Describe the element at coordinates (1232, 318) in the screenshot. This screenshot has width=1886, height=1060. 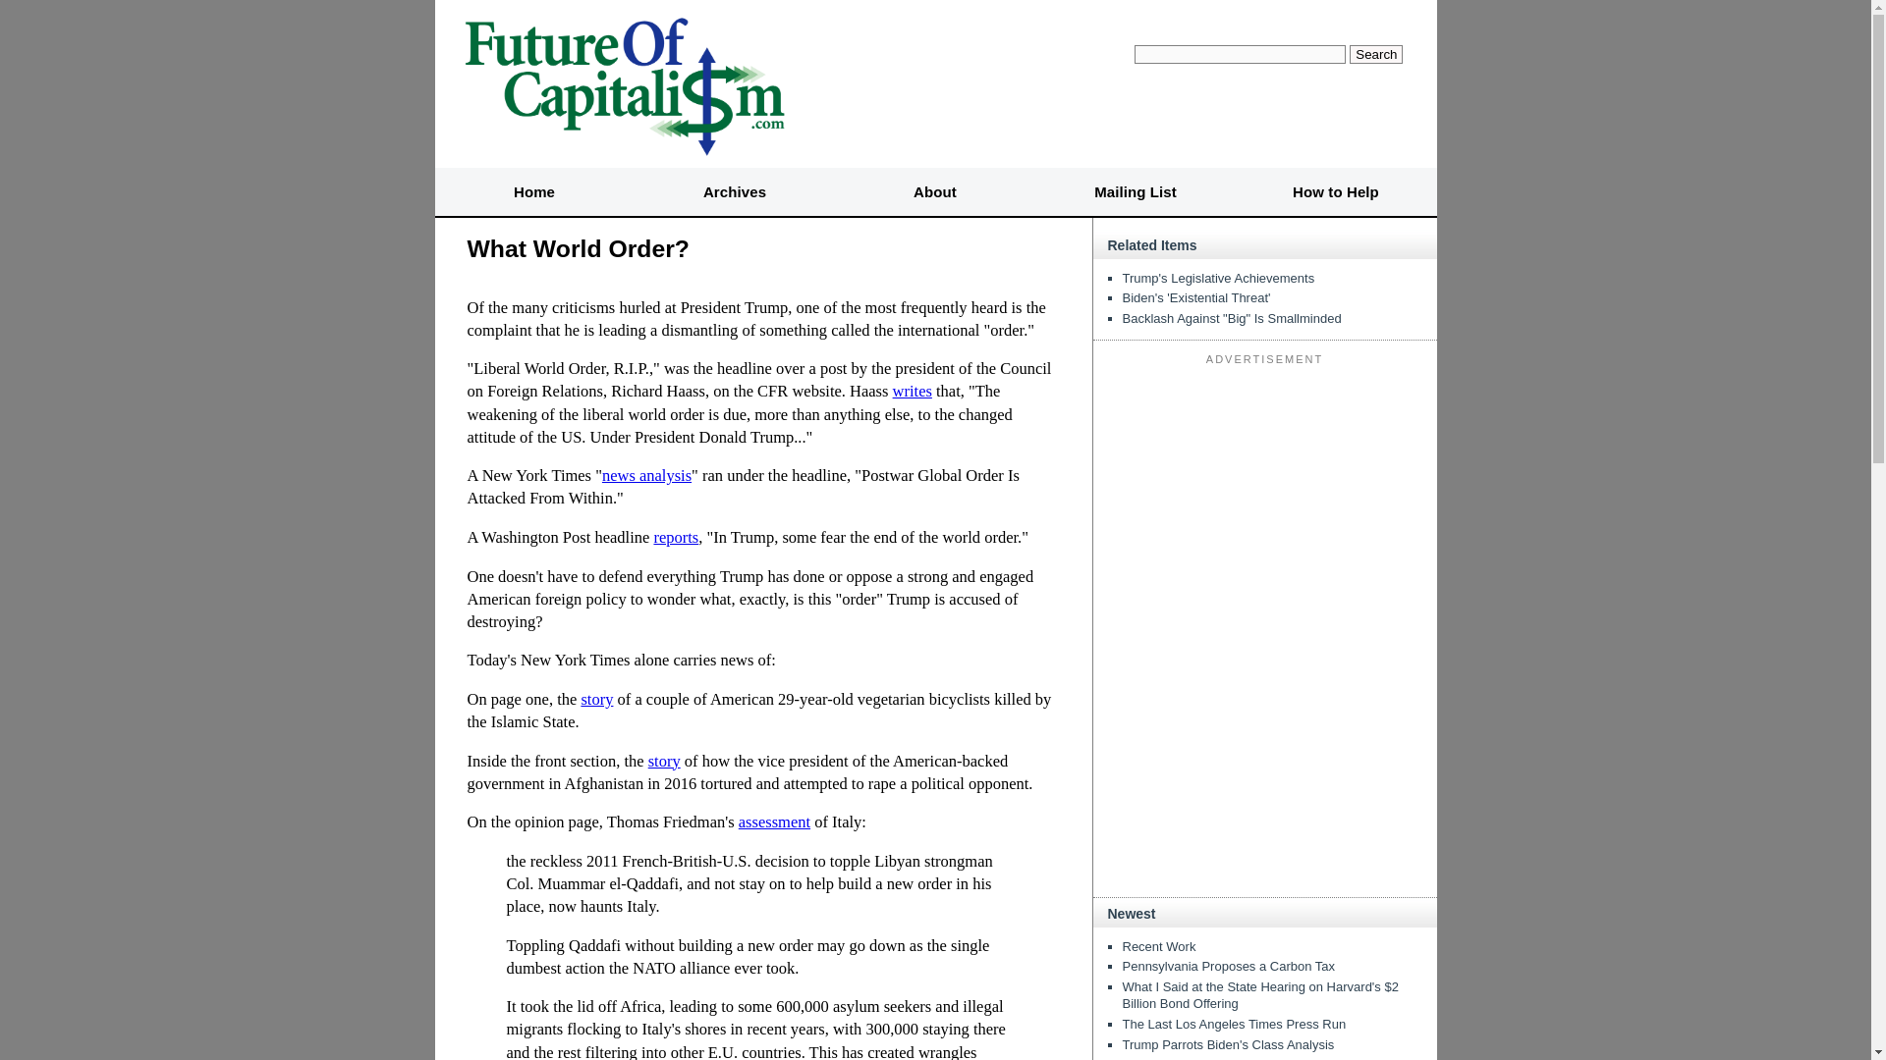
I see `Backlash Against "Big" Is Smallminded` at that location.